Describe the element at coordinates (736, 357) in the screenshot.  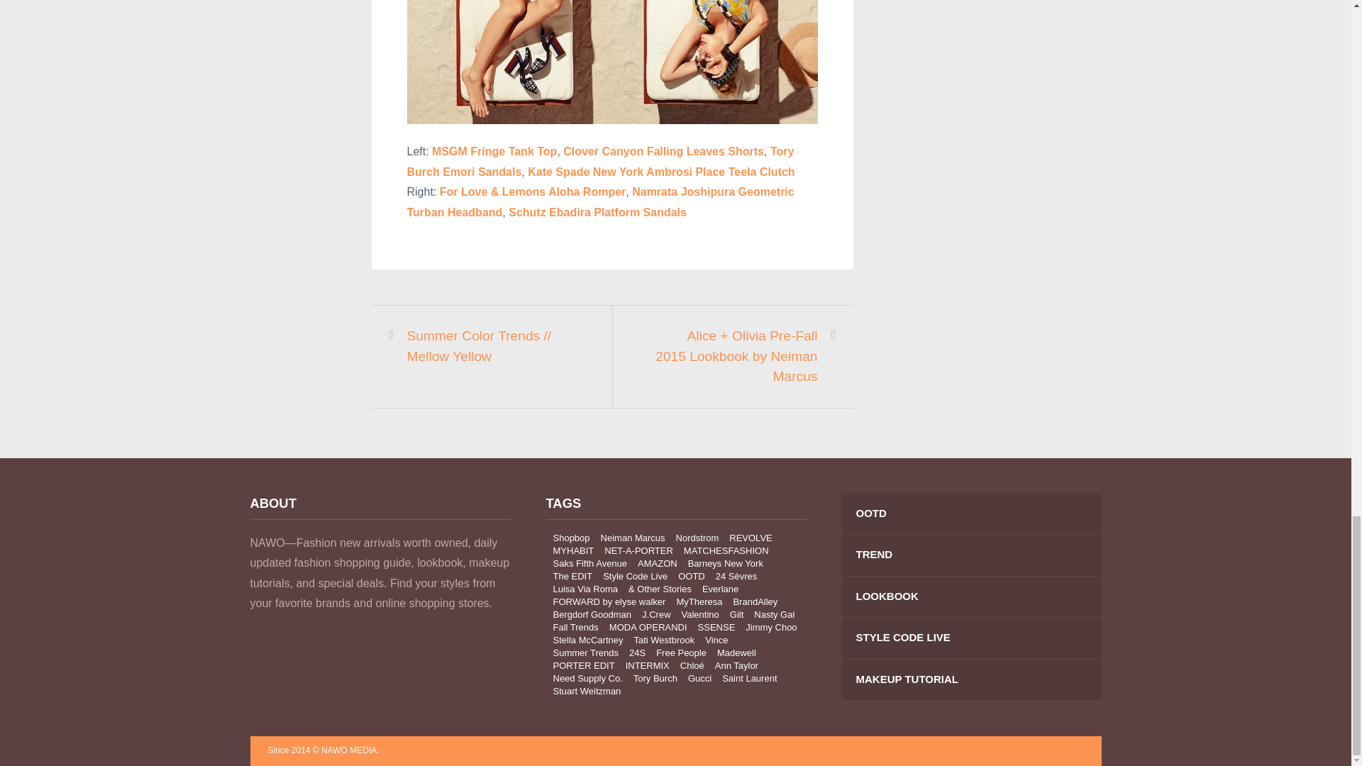
I see `Next` at that location.